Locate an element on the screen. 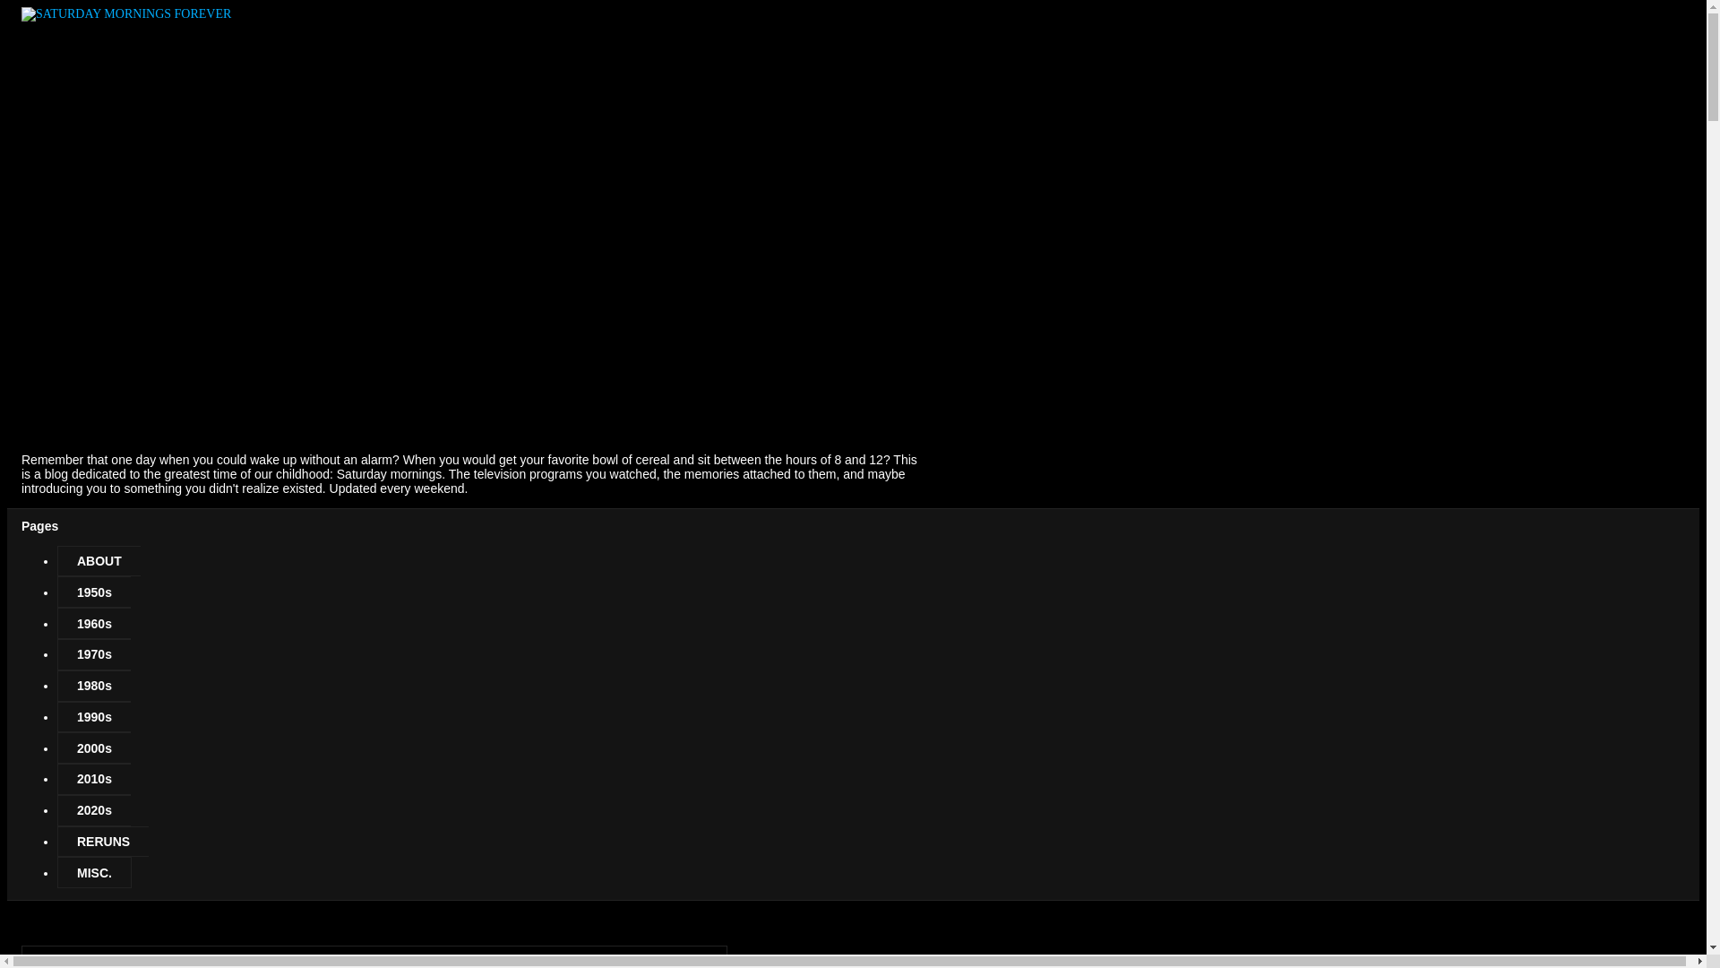 The image size is (1720, 968). 1960s is located at coordinates (93, 623).